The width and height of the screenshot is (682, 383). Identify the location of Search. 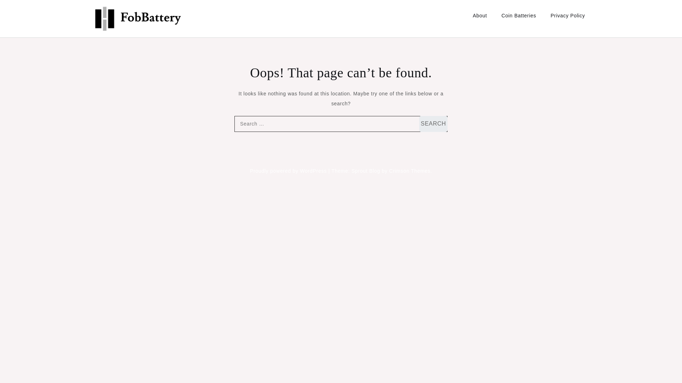
(433, 124).